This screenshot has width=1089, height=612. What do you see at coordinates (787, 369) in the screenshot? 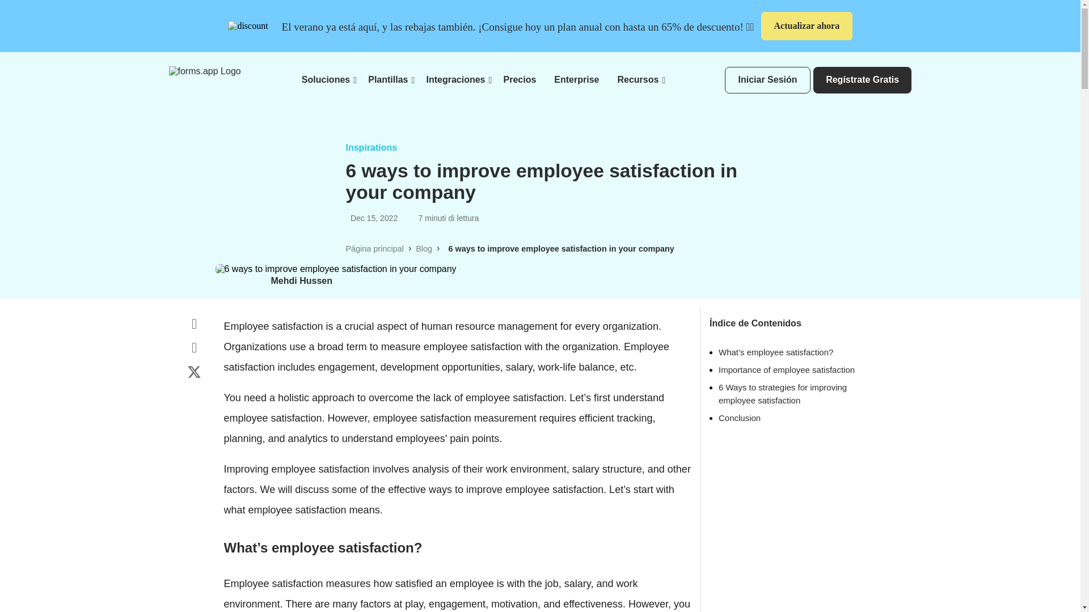
I see `Importance of employee satisfaction` at bounding box center [787, 369].